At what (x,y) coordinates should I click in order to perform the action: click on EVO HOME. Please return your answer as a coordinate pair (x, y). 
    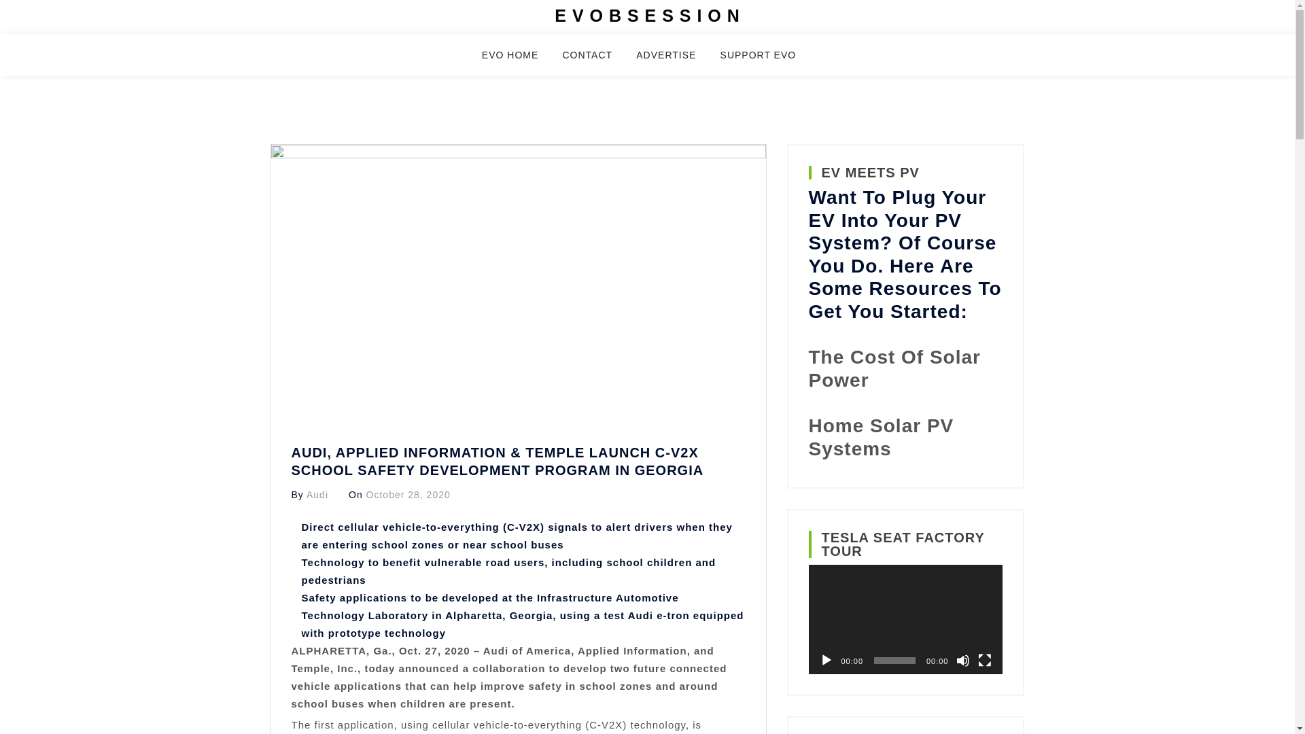
    Looking at the image, I should click on (518, 61).